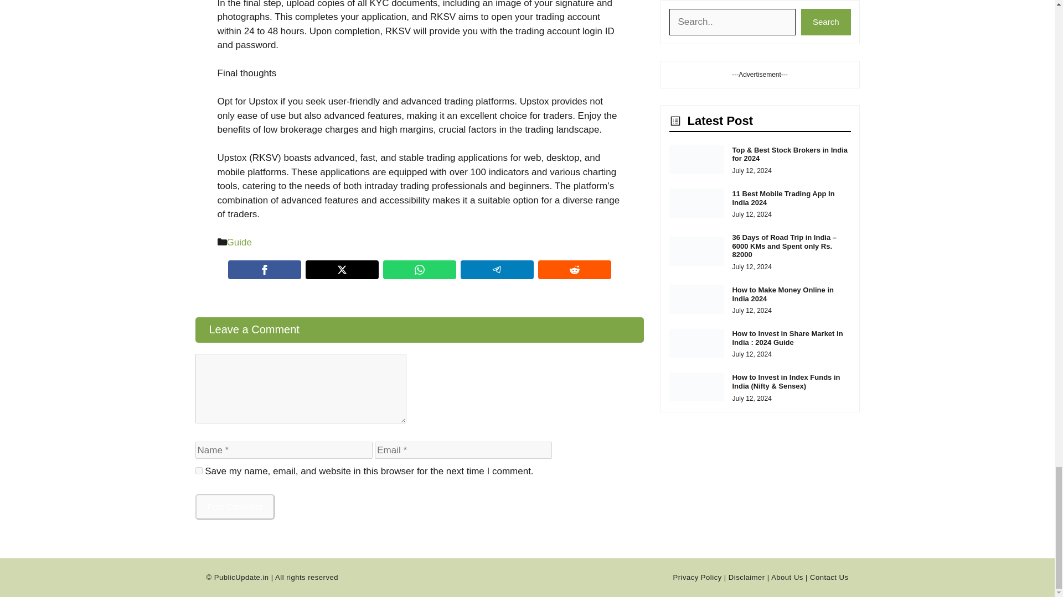 This screenshot has width=1063, height=597. I want to click on yes, so click(198, 470).